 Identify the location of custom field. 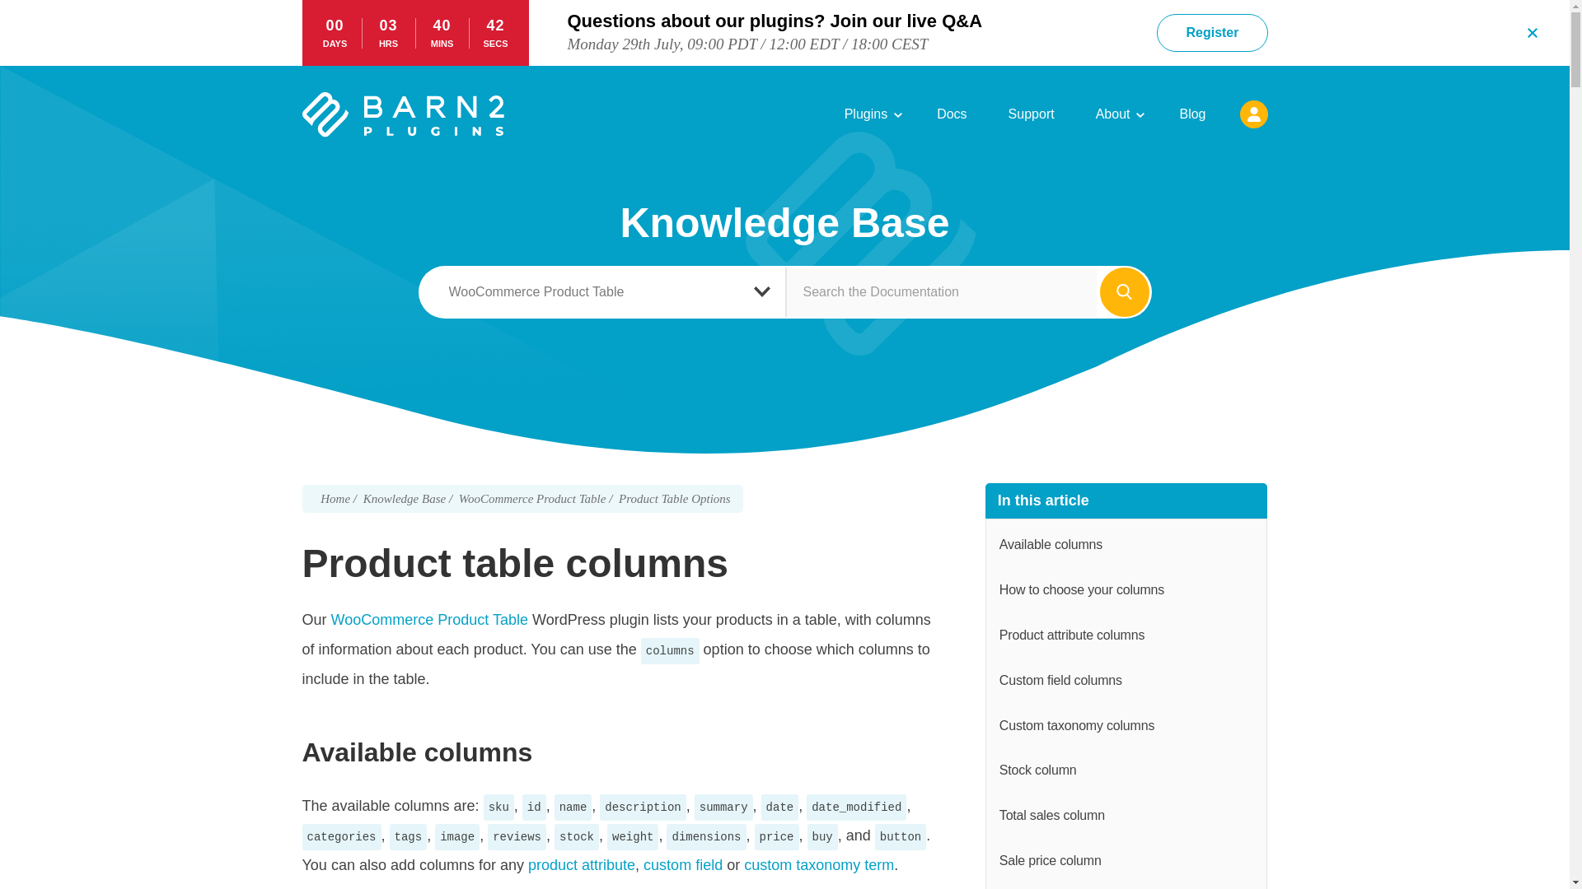
(683, 864).